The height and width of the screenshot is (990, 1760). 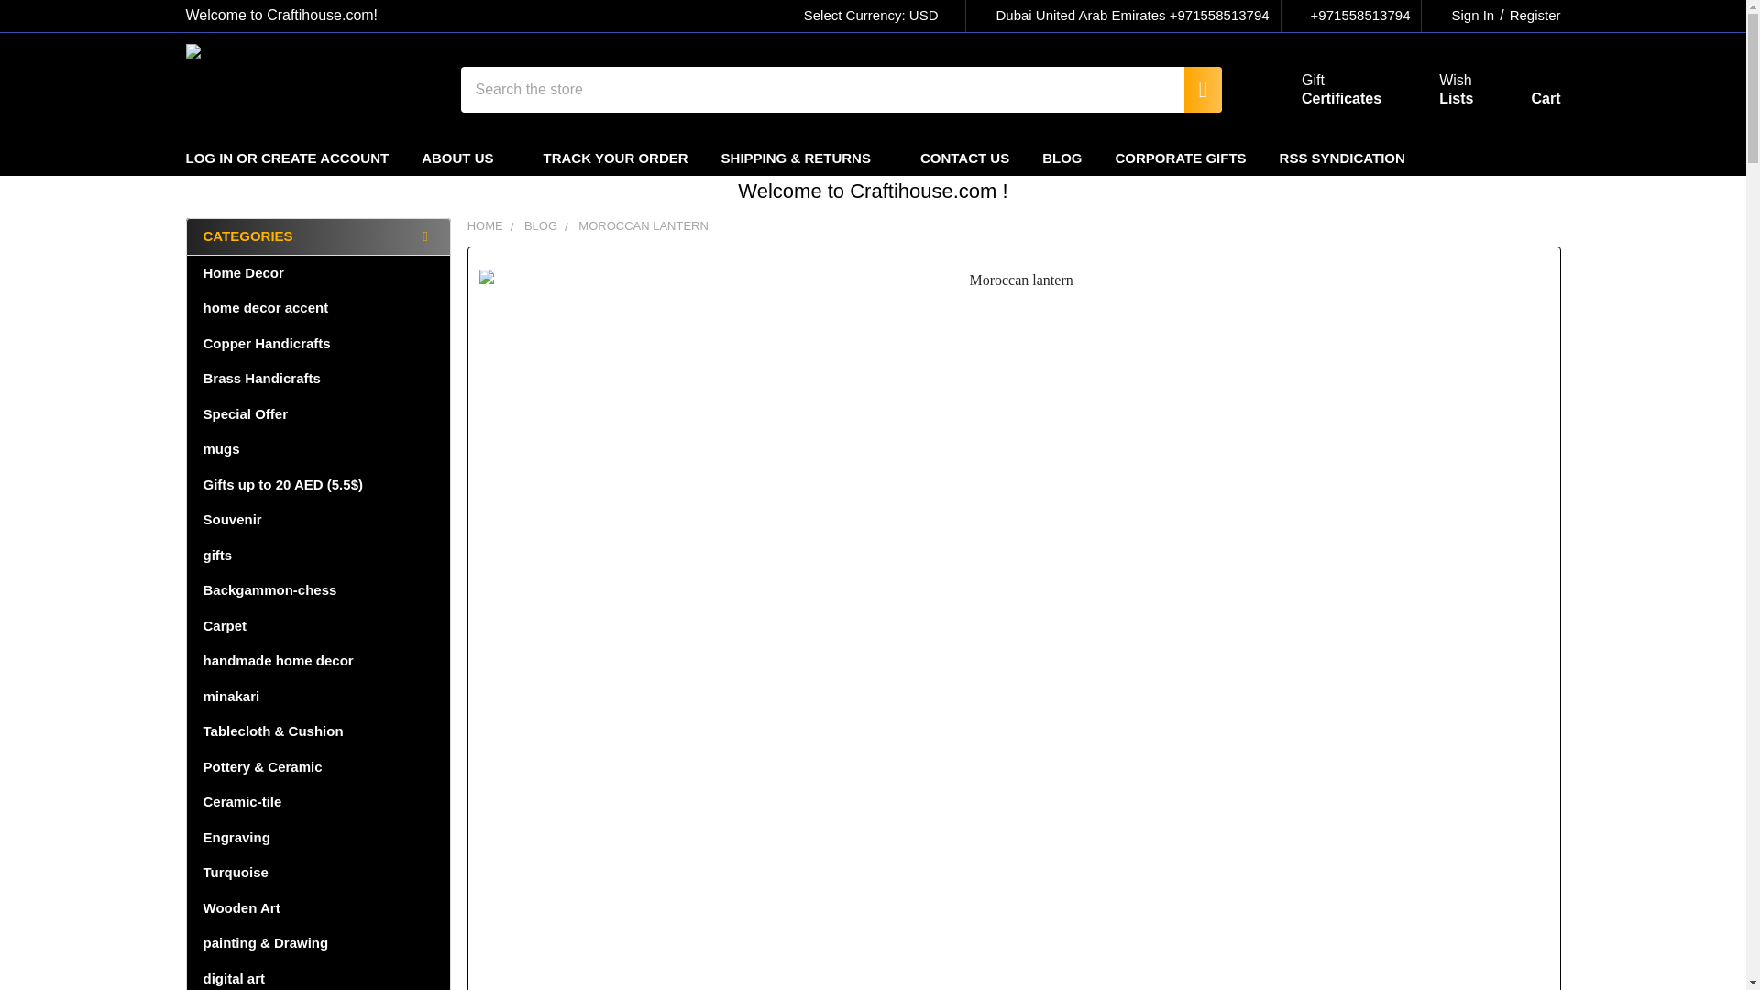 What do you see at coordinates (1434, 89) in the screenshot?
I see `Gift Certificates` at bounding box center [1434, 89].